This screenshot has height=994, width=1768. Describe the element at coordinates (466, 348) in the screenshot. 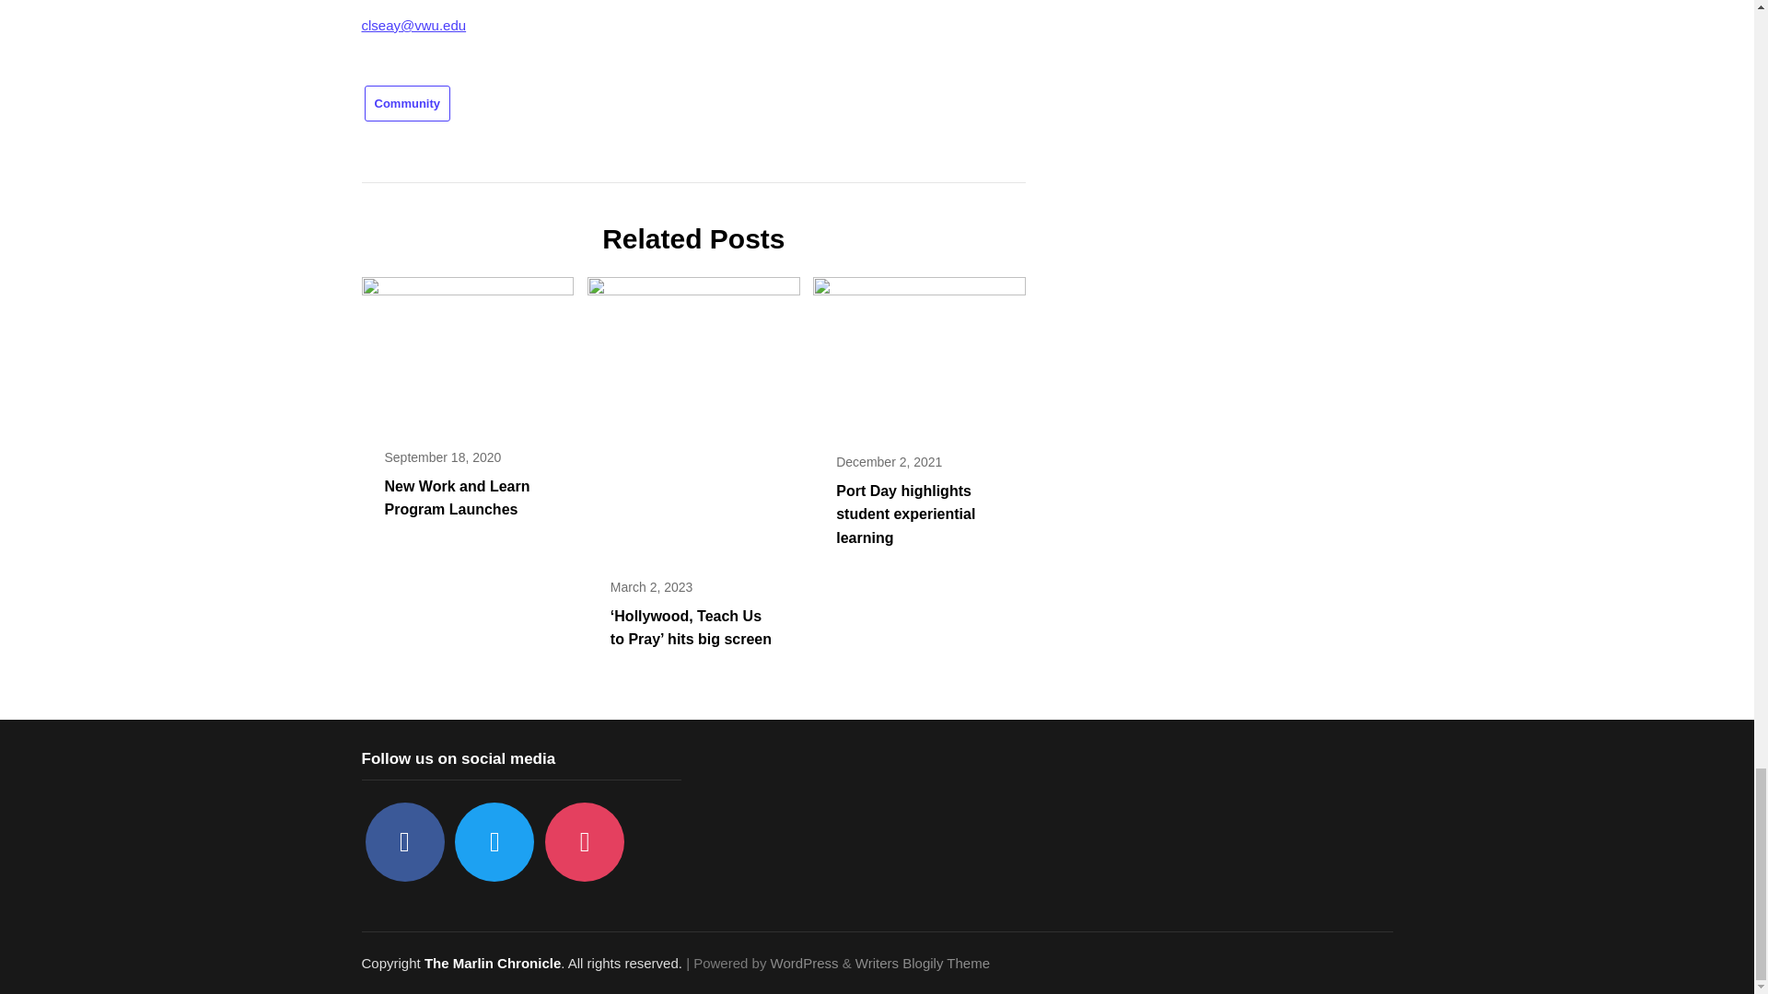

I see `New Work and Learn Program Launches` at that location.